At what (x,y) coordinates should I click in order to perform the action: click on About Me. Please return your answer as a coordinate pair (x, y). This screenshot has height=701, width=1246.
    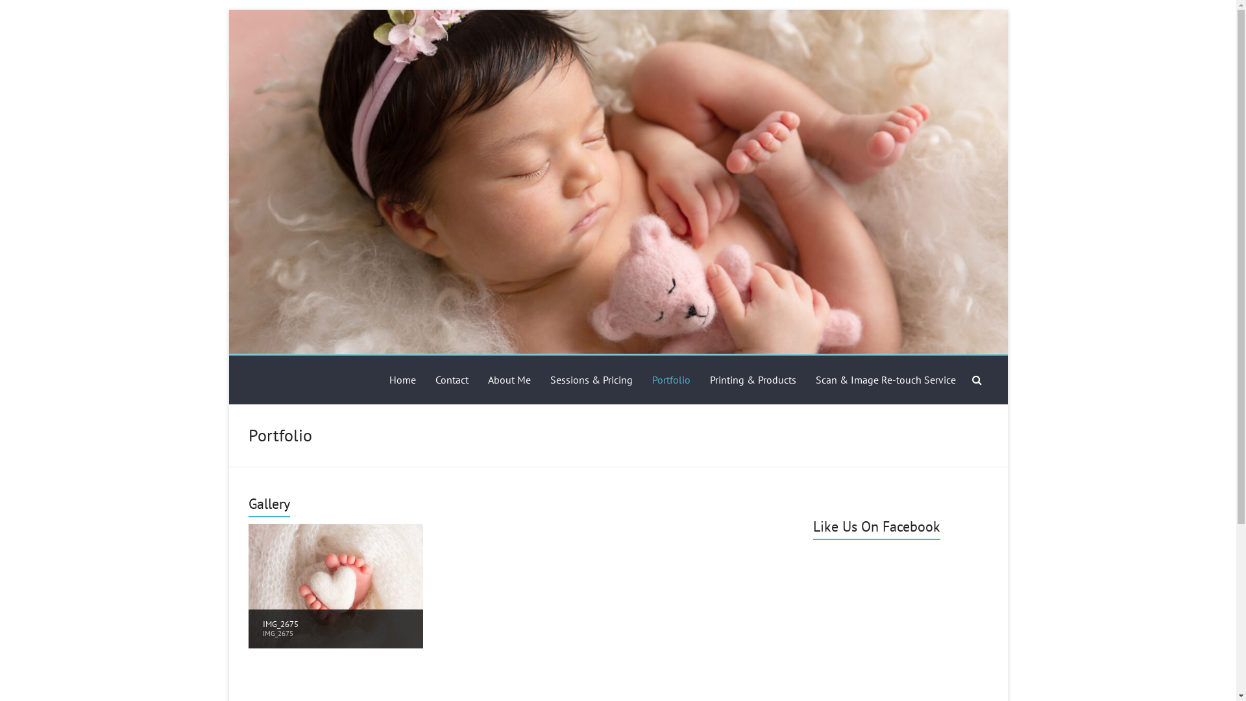
    Looking at the image, I should click on (509, 380).